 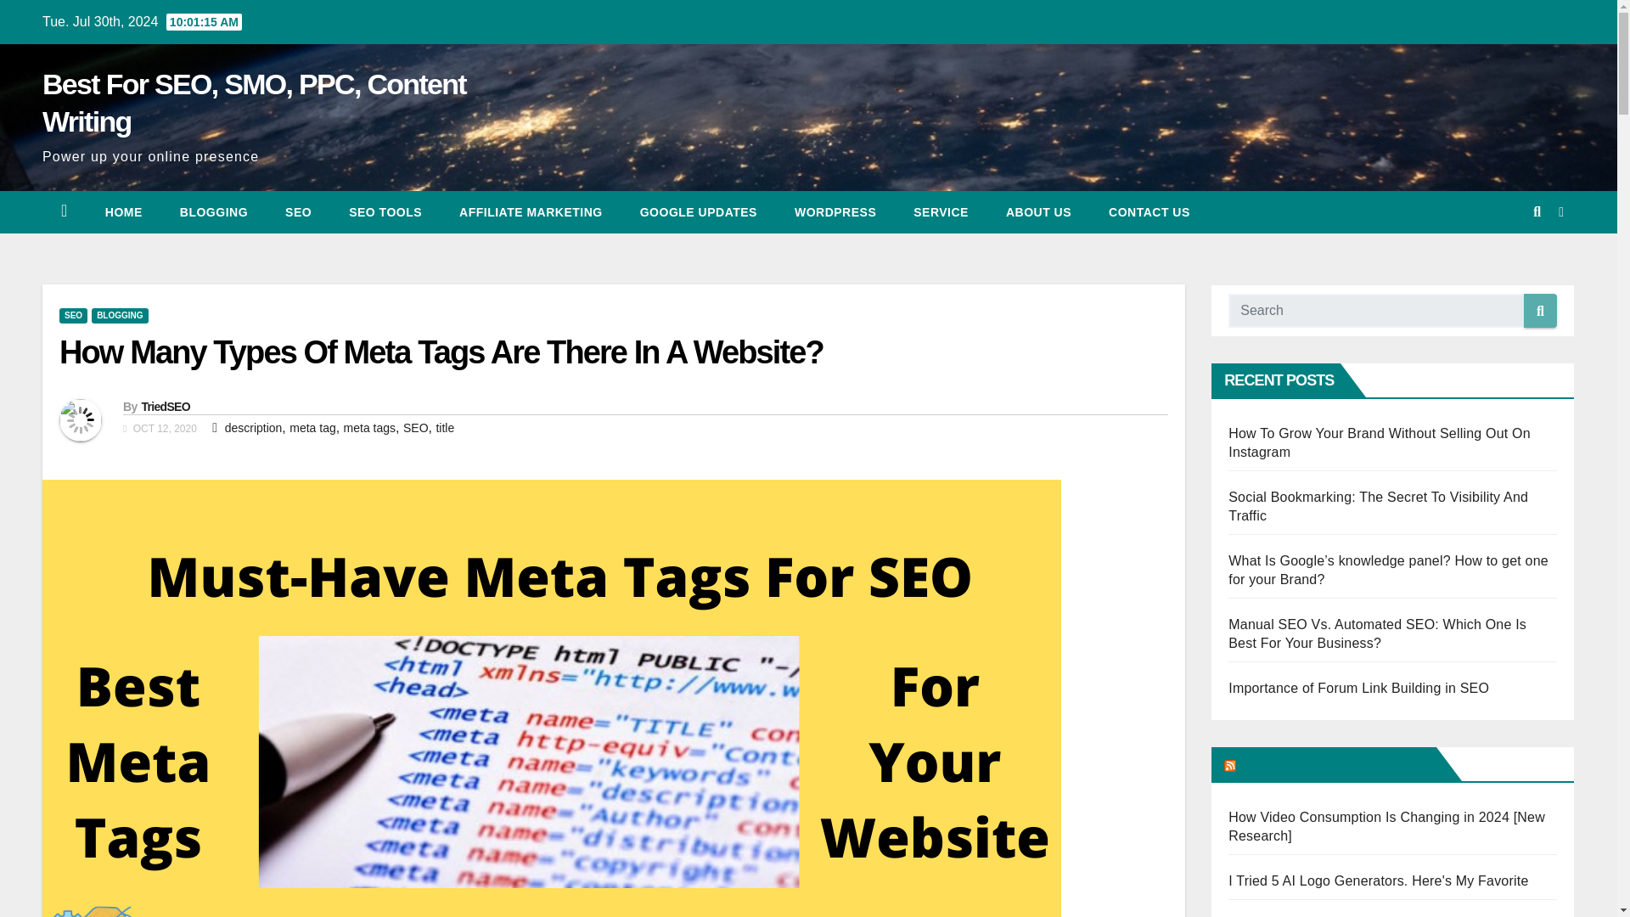 I want to click on Google Updates, so click(x=698, y=212).